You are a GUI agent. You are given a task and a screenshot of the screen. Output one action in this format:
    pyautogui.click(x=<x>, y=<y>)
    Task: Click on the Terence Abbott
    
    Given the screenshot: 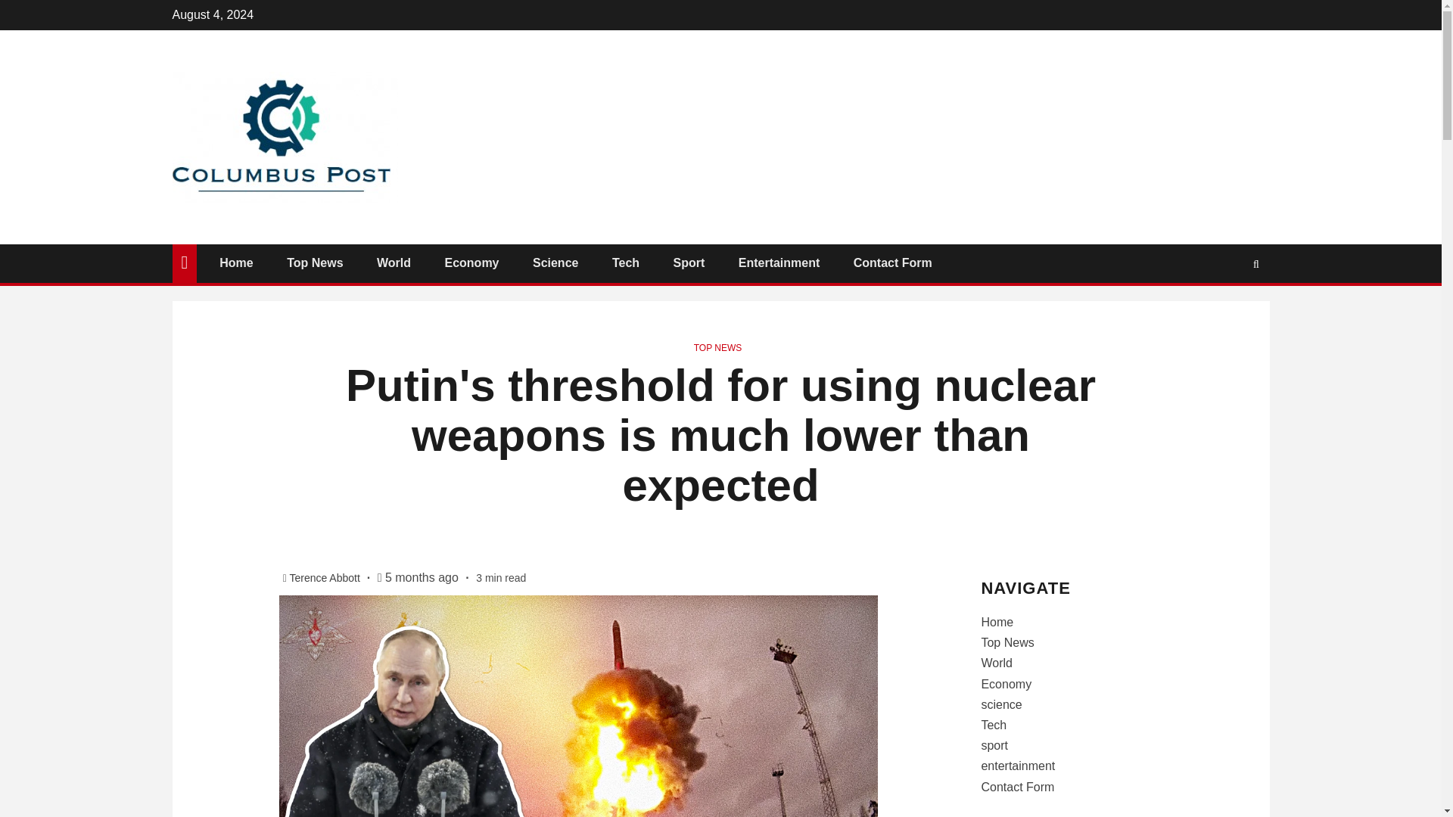 What is the action you would take?
    pyautogui.click(x=325, y=578)
    